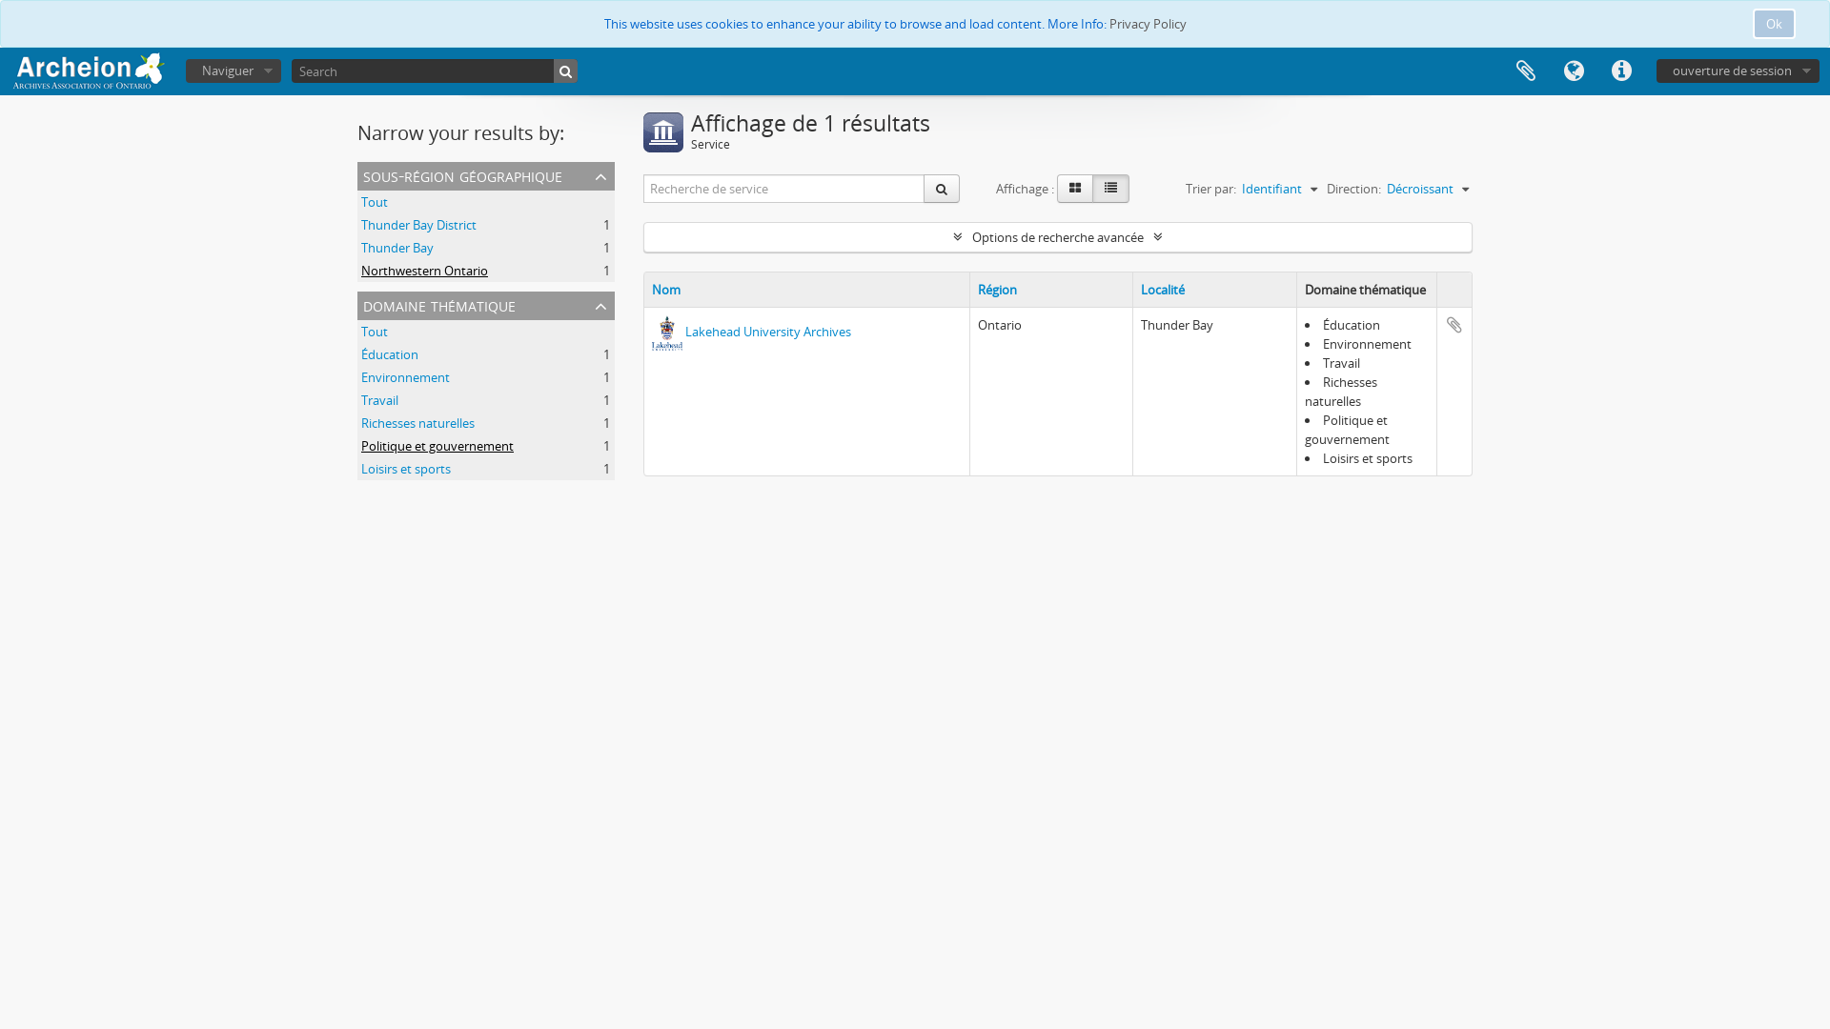 This screenshot has height=1029, width=1830. I want to click on Thunder Bay, so click(397, 248).